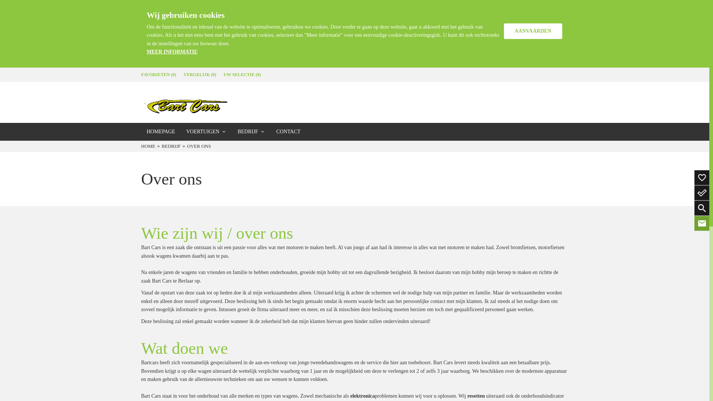  What do you see at coordinates (172, 52) in the screenshot?
I see `MEER INFORMATIE` at bounding box center [172, 52].